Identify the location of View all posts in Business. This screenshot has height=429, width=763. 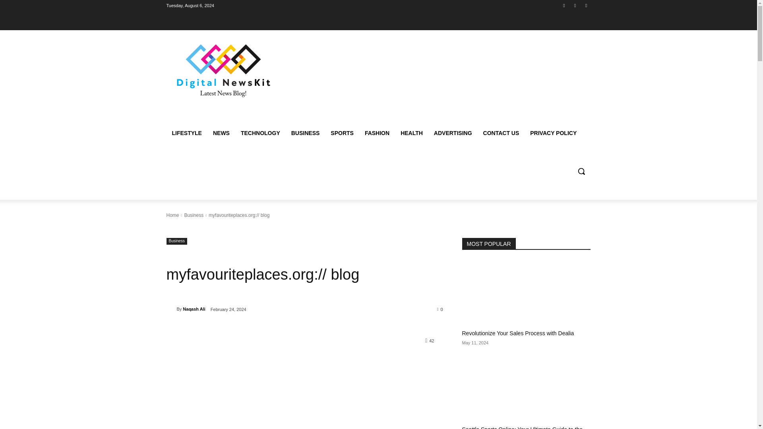
(194, 215).